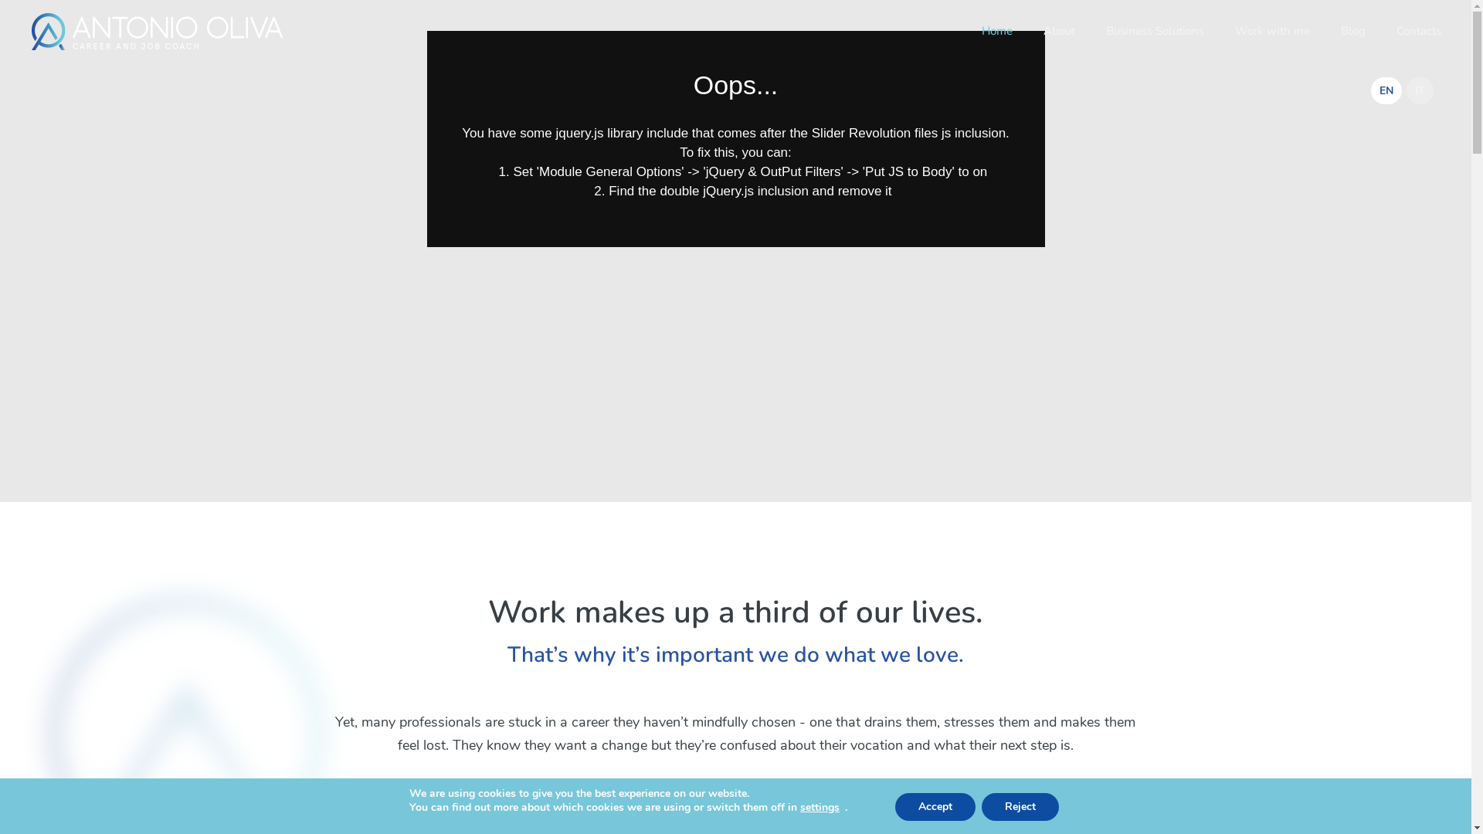 Image resolution: width=1483 pixels, height=834 pixels. I want to click on Contacts, so click(1419, 31).